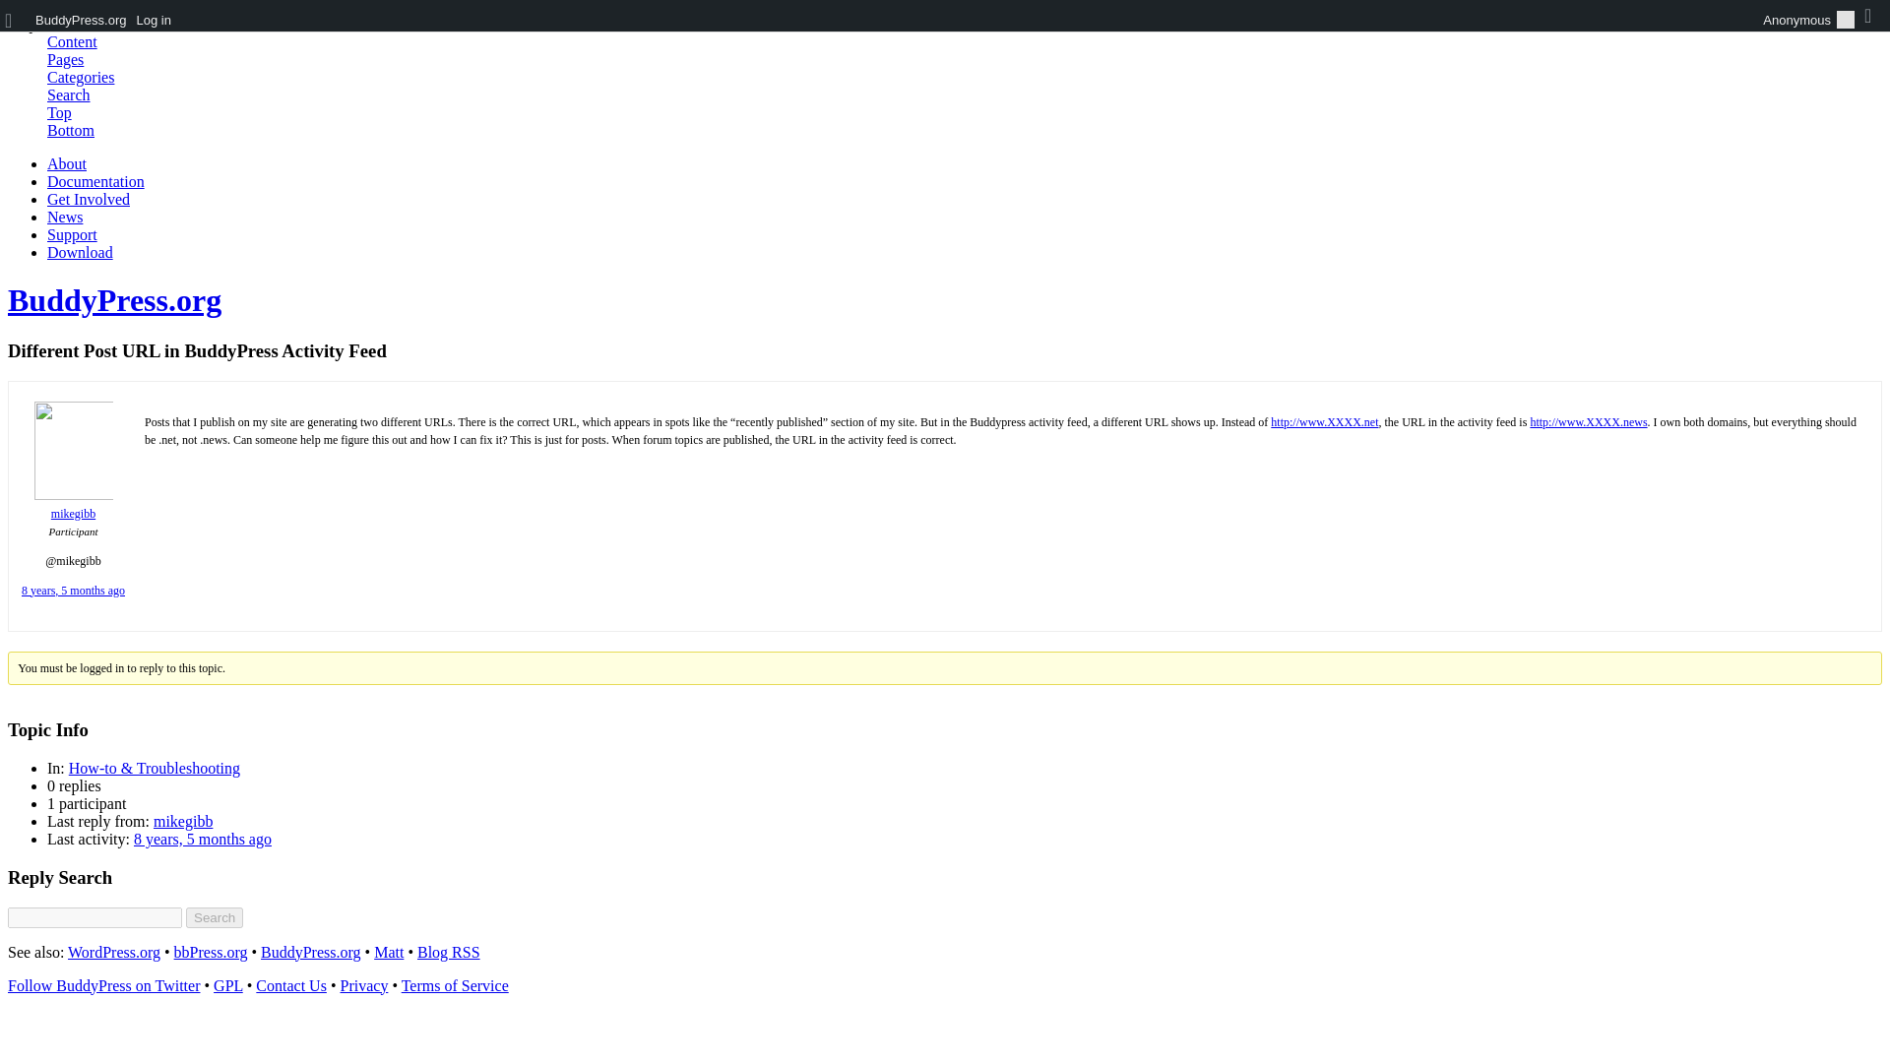 The width and height of the screenshot is (1890, 1063). I want to click on News, so click(65, 217).